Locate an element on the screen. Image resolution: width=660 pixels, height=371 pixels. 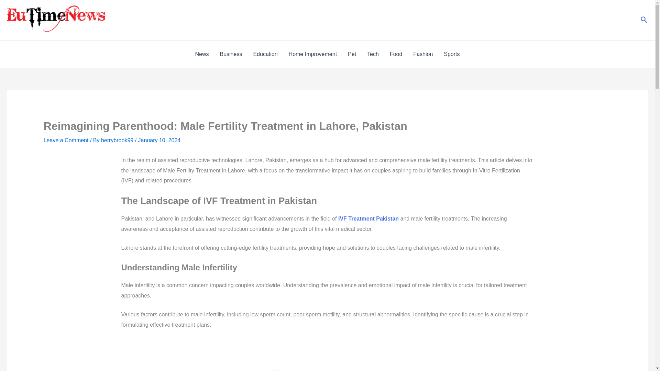
Leave a Comment is located at coordinates (66, 140).